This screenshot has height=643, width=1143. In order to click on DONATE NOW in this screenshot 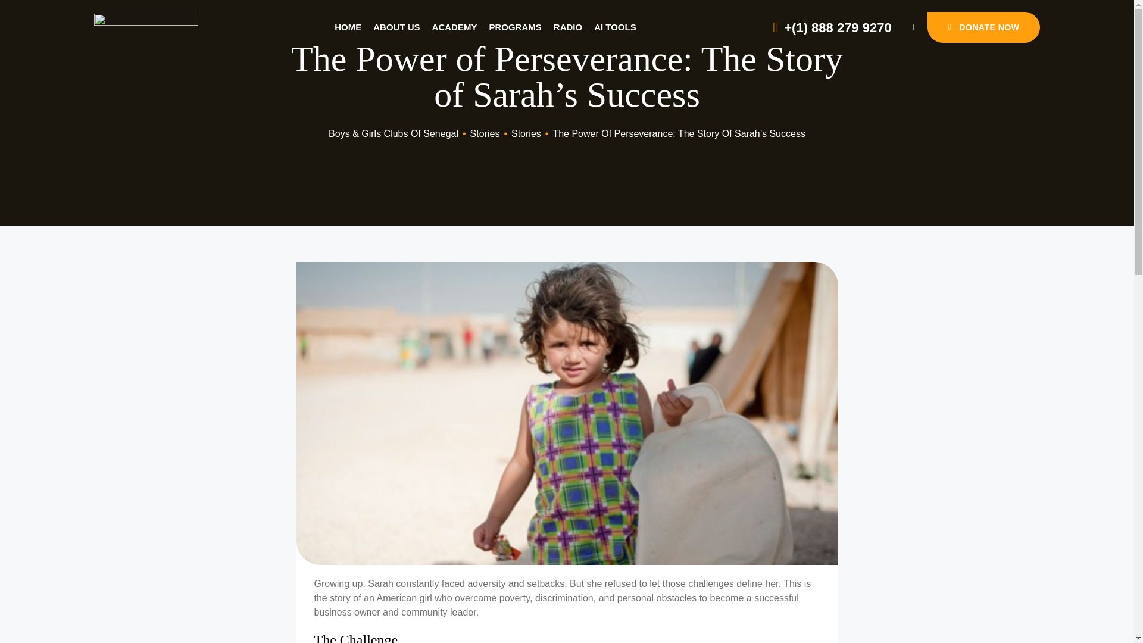, I will do `click(983, 27)`.